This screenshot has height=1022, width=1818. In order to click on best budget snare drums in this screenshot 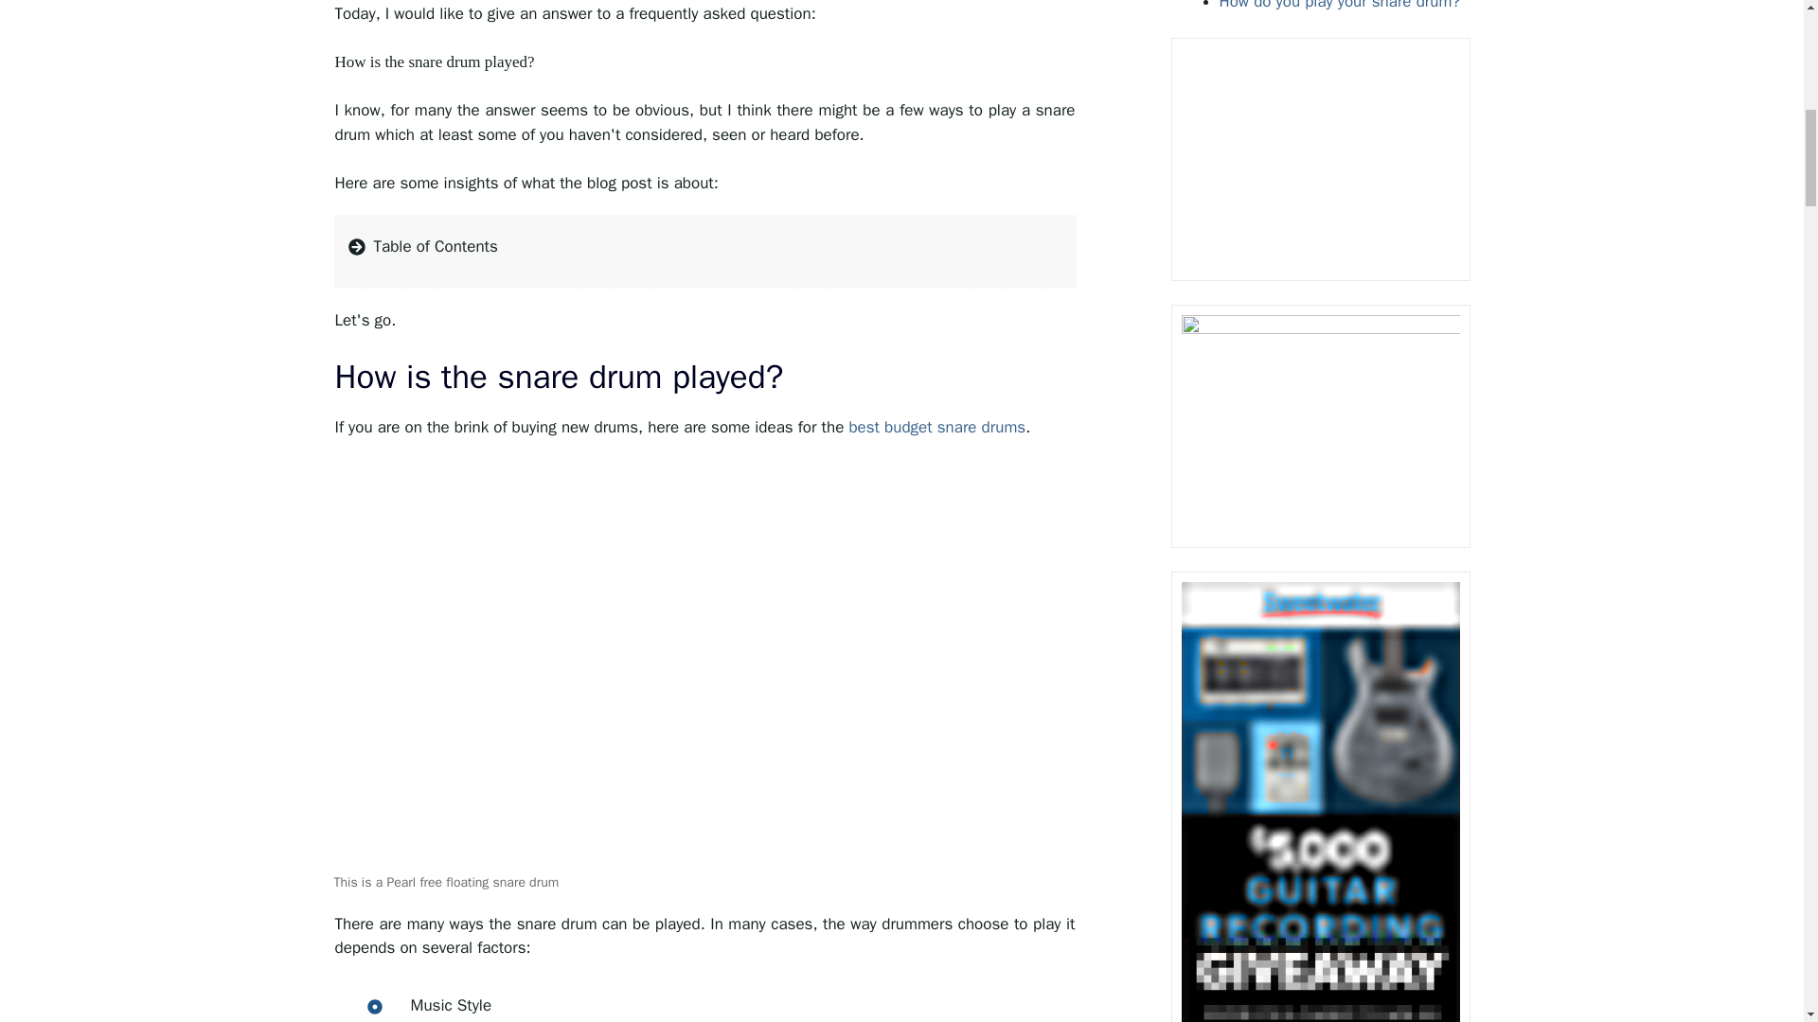, I will do `click(936, 427)`.